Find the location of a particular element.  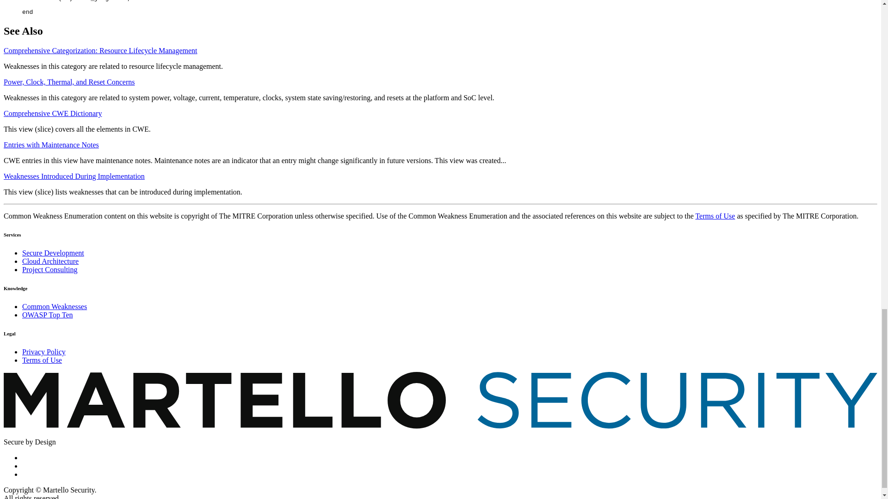

Capitalise on your Cloud Investment is located at coordinates (50, 261).